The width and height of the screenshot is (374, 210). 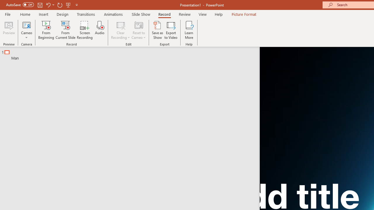 What do you see at coordinates (27, 30) in the screenshot?
I see `Cameo` at bounding box center [27, 30].